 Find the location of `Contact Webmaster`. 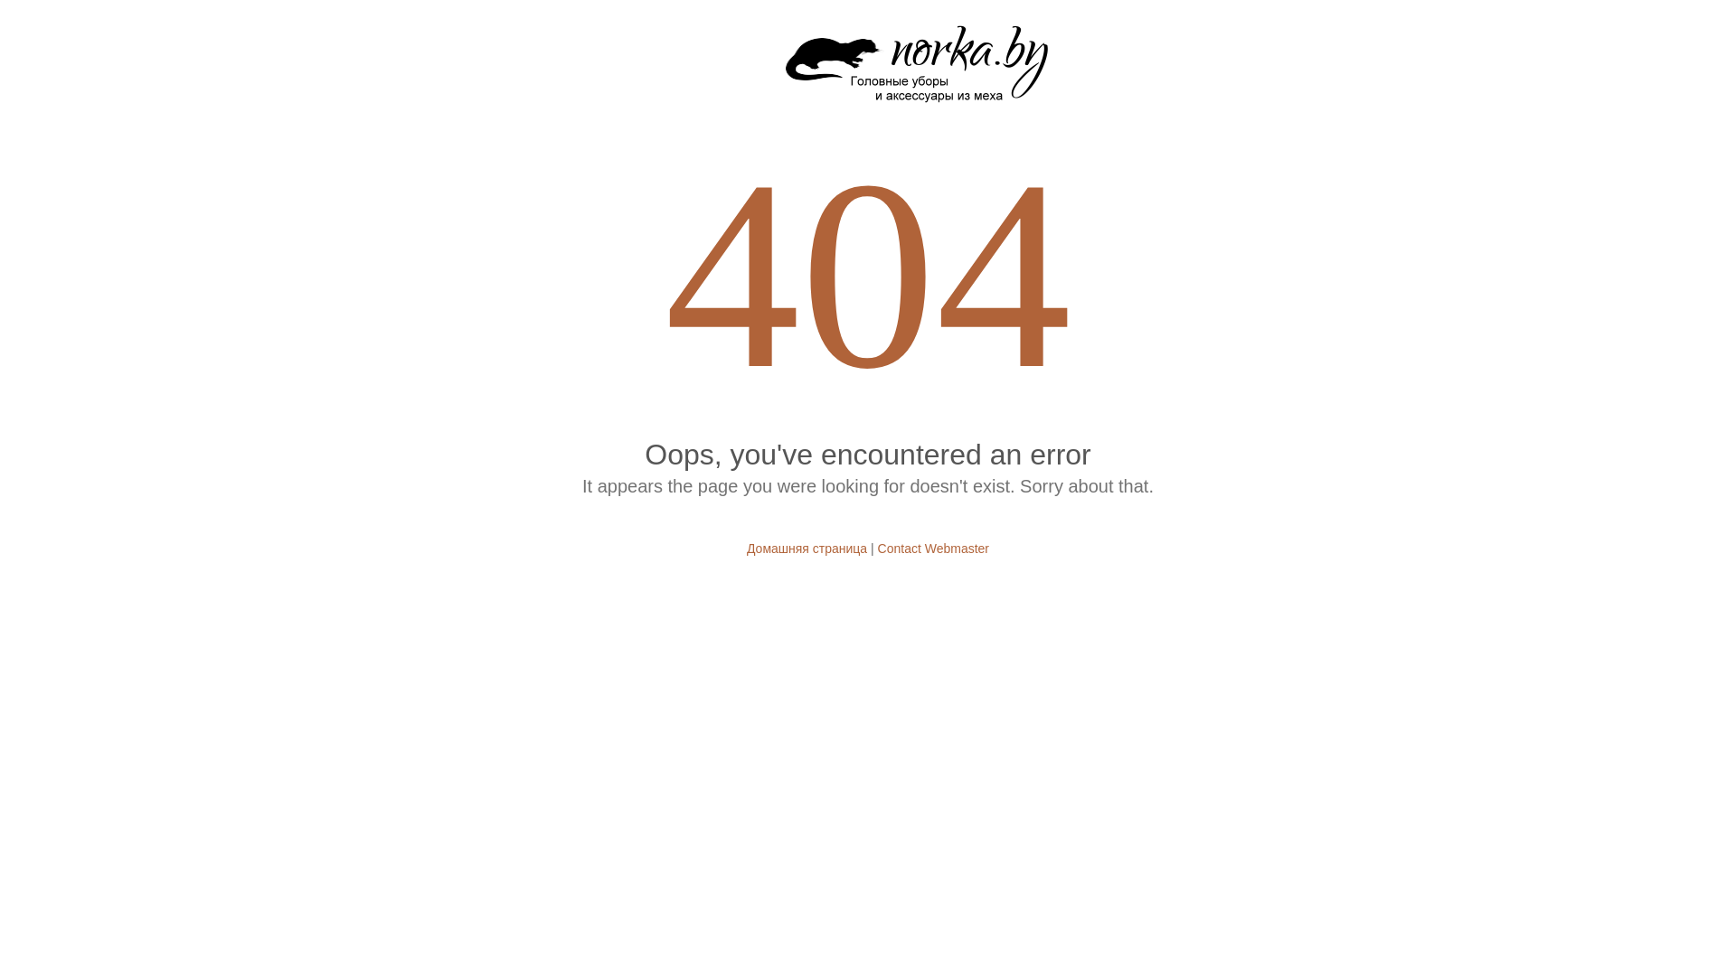

Contact Webmaster is located at coordinates (933, 549).